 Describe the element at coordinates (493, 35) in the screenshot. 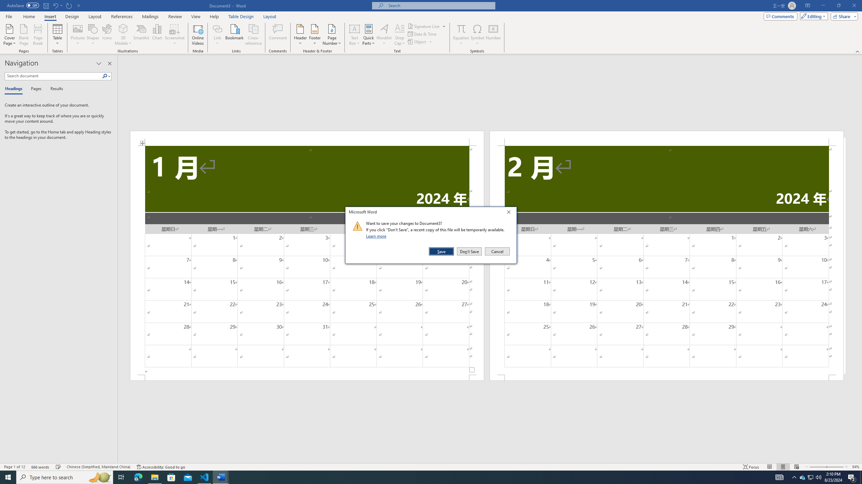

I see `Number...` at that location.